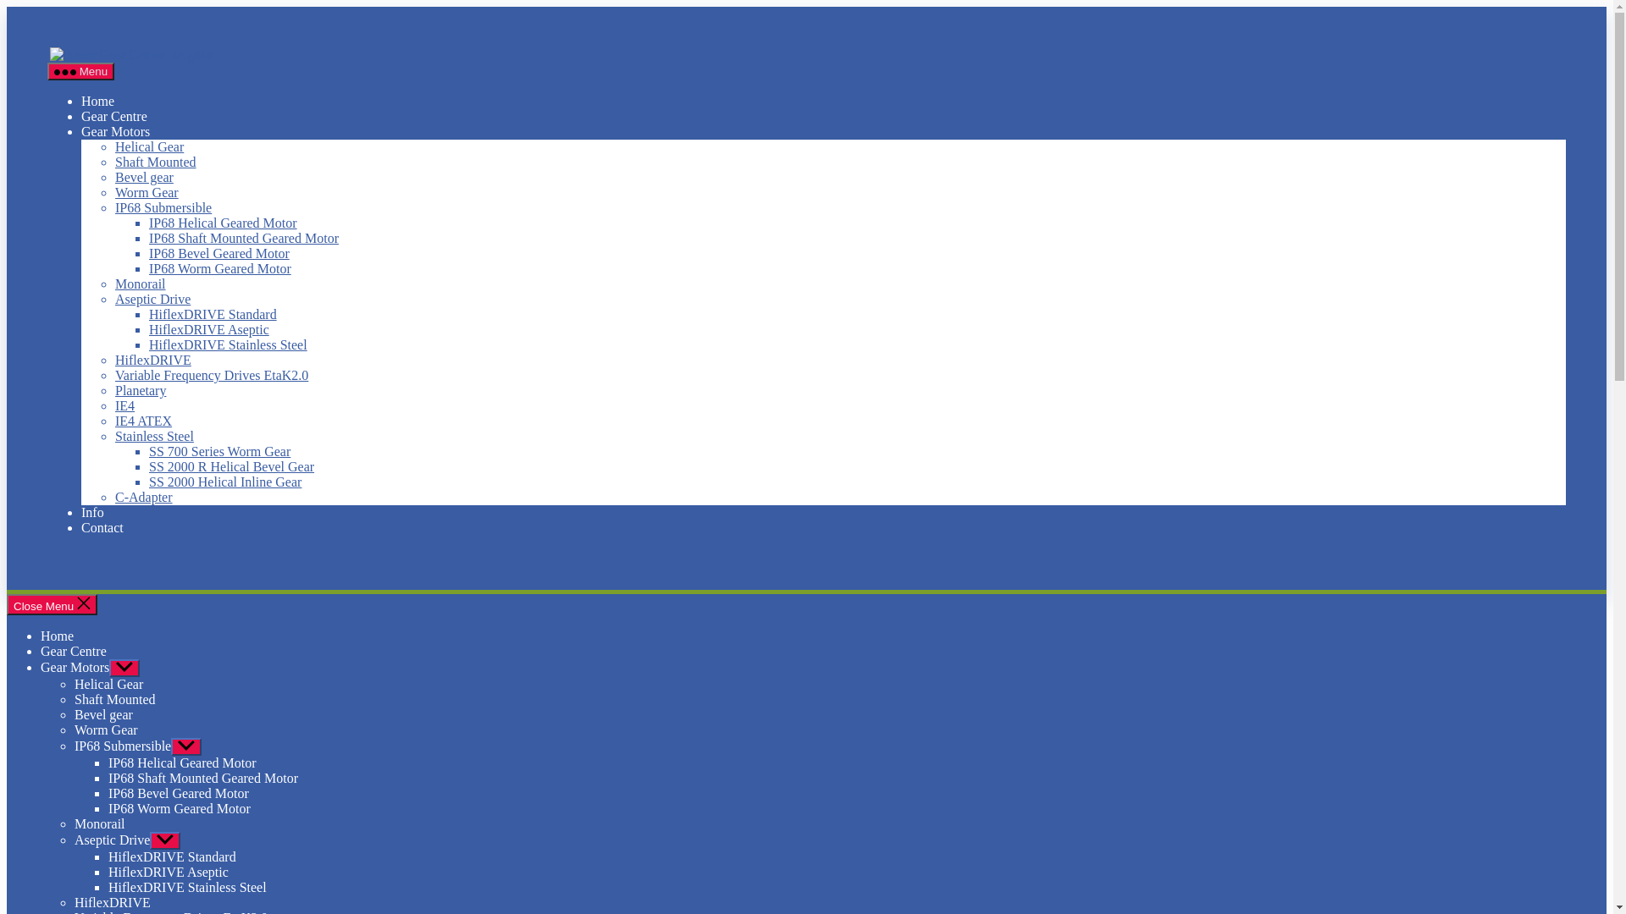  Describe the element at coordinates (212, 376) in the screenshot. I see `Variable Frequency Drives EtaK2.0` at that location.